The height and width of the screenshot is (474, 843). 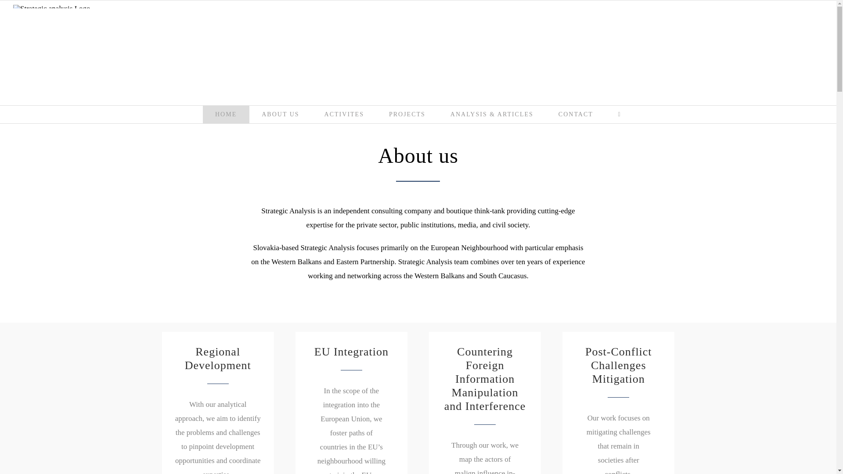 What do you see at coordinates (351, 352) in the screenshot?
I see `EU Integration` at bounding box center [351, 352].